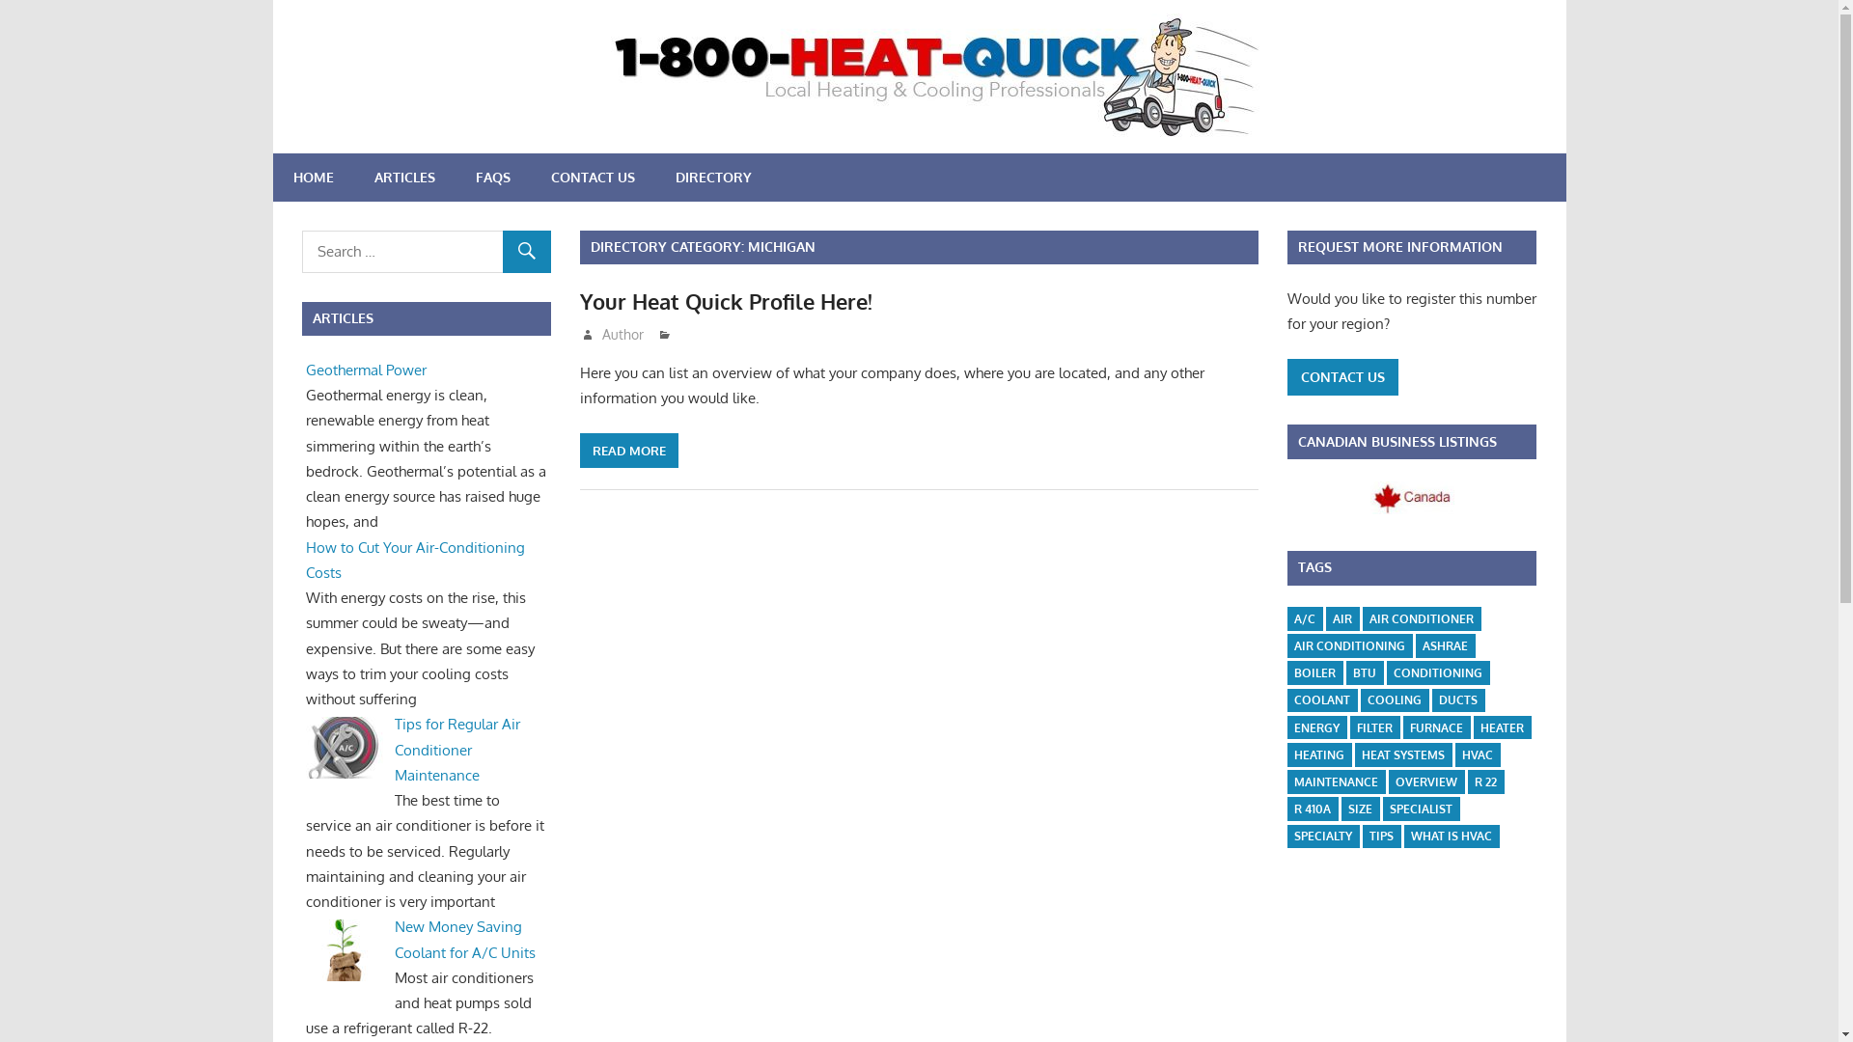 The image size is (1853, 1042). I want to click on BOILER, so click(1314, 673).